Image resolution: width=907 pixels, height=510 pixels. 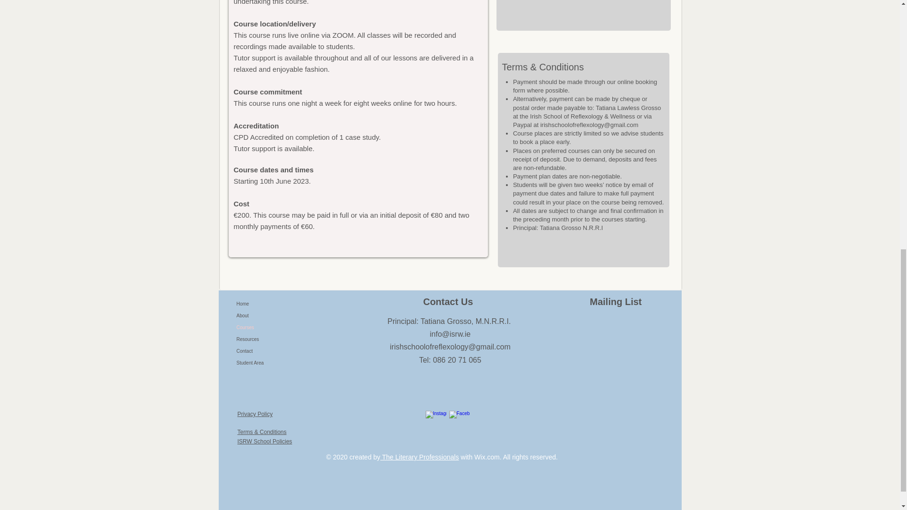 What do you see at coordinates (274, 170) in the screenshot?
I see `Course dates and times ` at bounding box center [274, 170].